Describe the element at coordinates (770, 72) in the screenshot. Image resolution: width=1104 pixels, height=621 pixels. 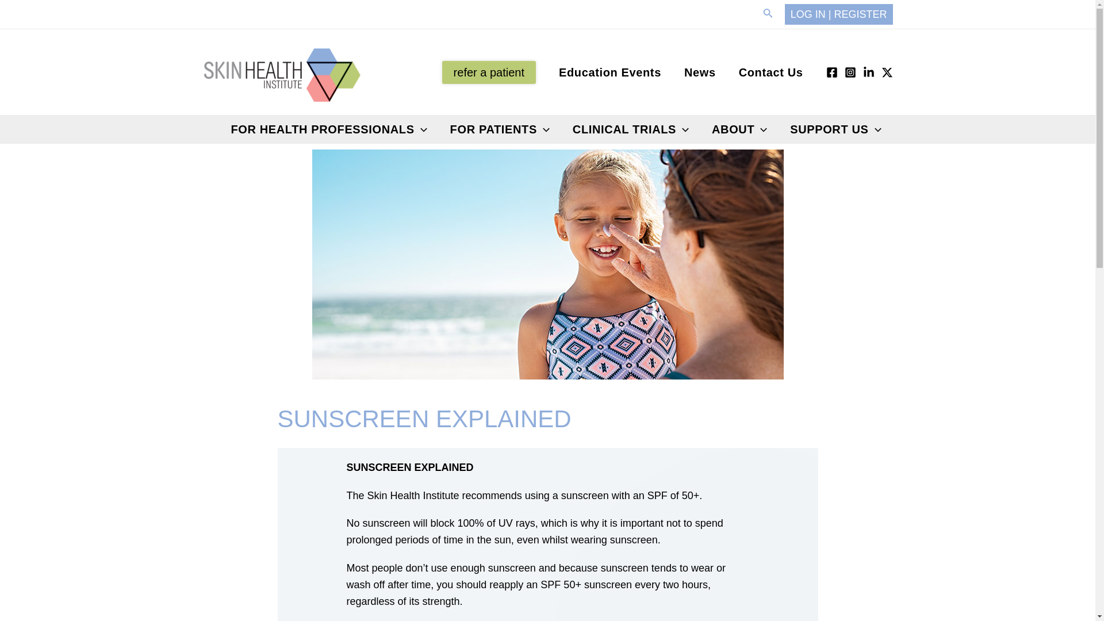
I see `Contact Us` at that location.